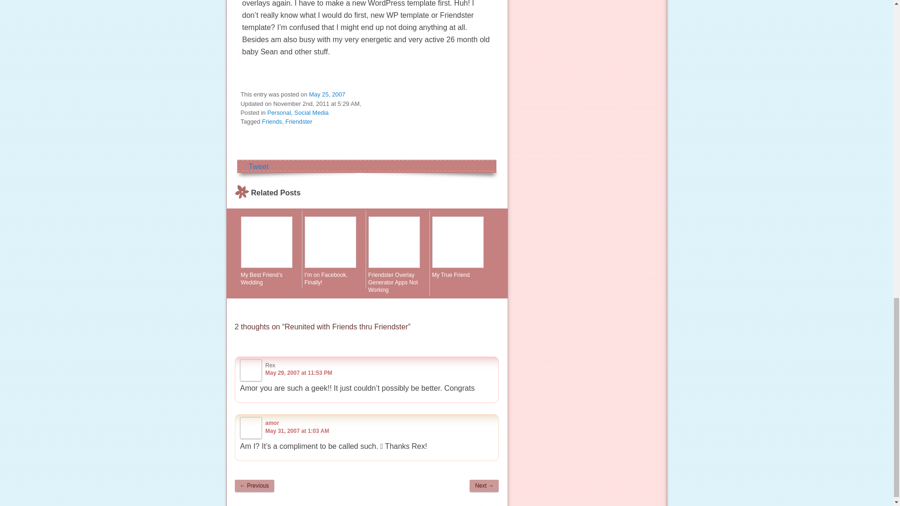 This screenshot has width=900, height=506. Describe the element at coordinates (299, 121) in the screenshot. I see `Friendster` at that location.